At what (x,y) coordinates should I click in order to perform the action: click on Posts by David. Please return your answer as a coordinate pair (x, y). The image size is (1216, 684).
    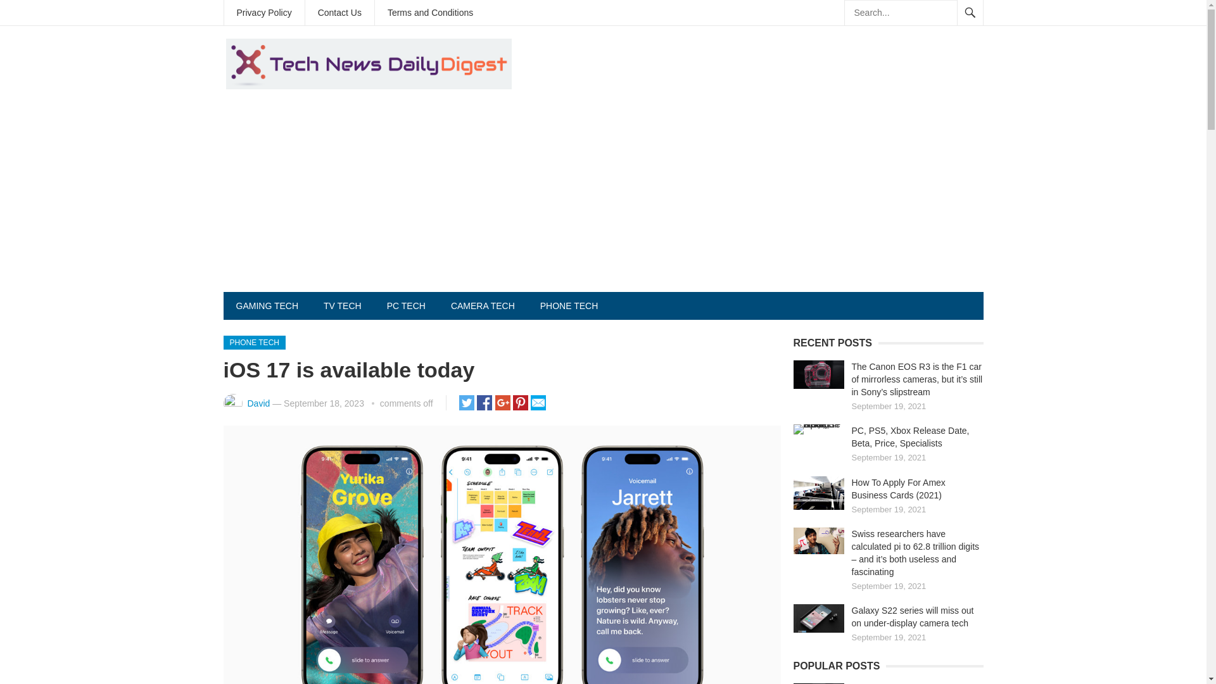
    Looking at the image, I should click on (258, 403).